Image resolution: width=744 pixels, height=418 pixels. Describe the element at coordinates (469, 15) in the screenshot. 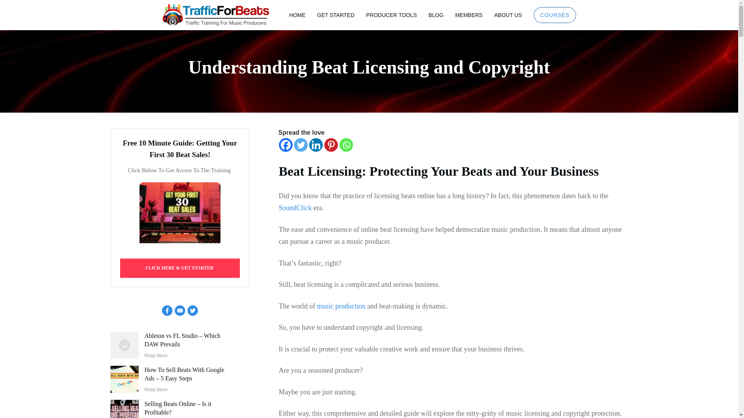

I see `MEMBERS` at that location.